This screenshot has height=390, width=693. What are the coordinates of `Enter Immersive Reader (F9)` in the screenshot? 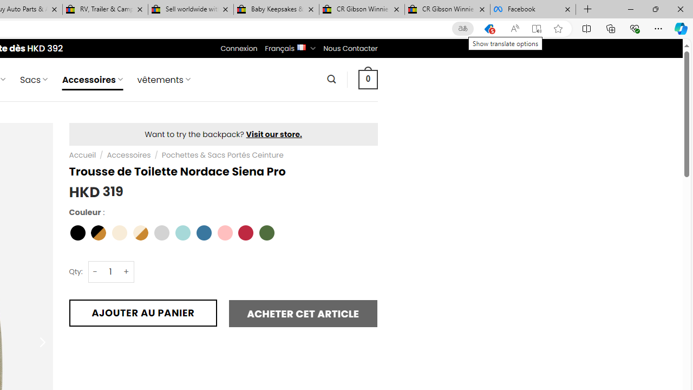 It's located at (537, 29).